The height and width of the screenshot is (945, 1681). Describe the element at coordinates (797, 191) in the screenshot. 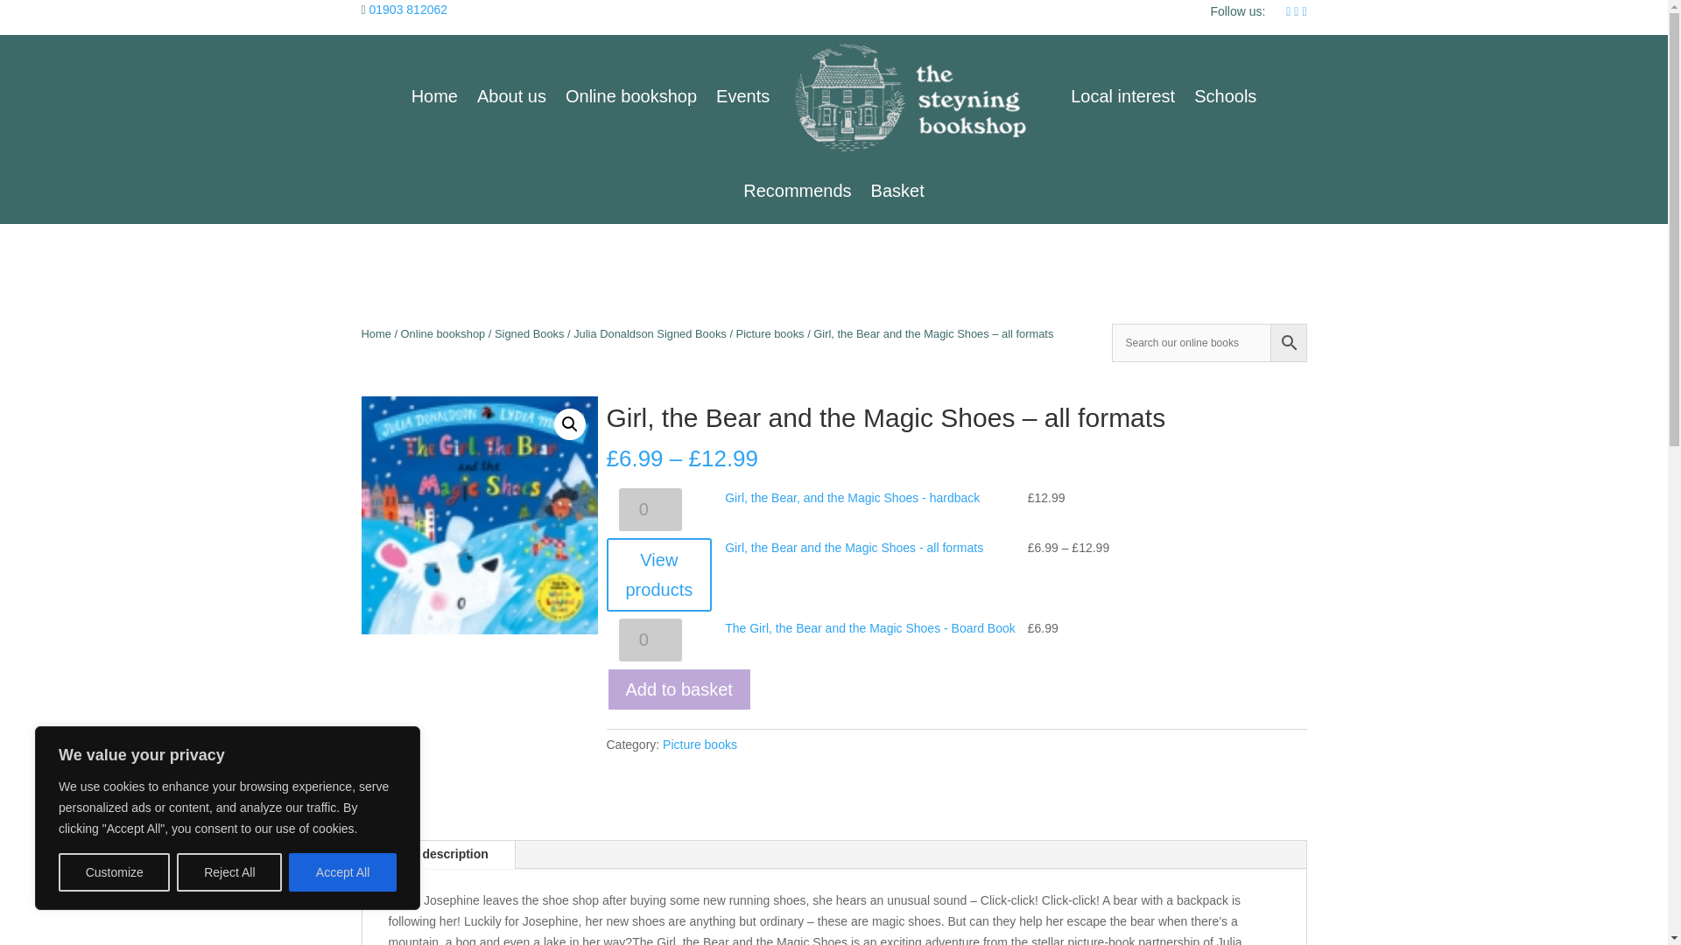

I see `Recommends` at that location.